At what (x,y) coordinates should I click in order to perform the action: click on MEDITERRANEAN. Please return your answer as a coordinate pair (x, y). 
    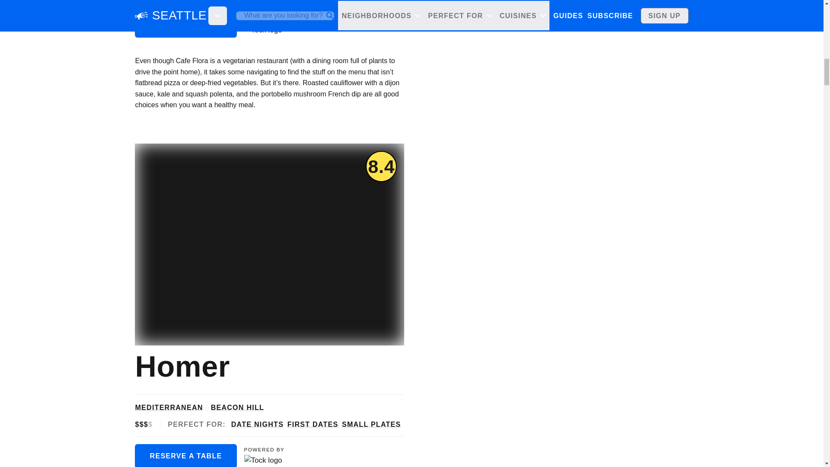
    Looking at the image, I should click on (169, 407).